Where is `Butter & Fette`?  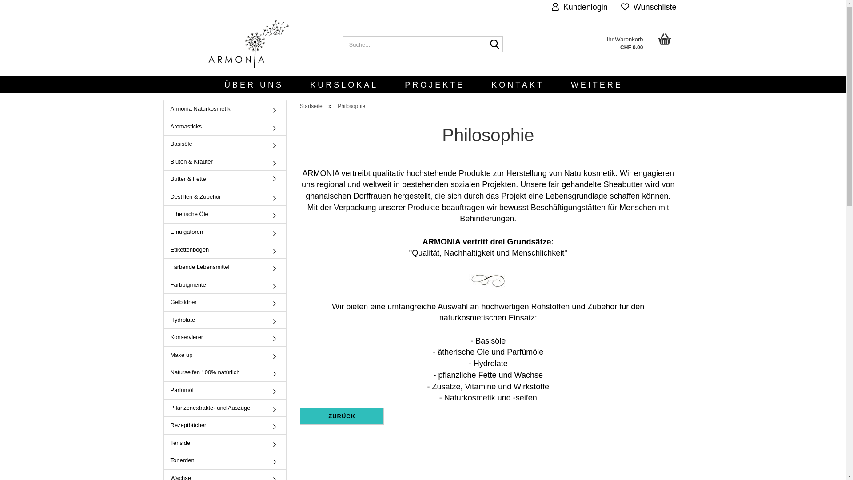
Butter & Fette is located at coordinates (225, 180).